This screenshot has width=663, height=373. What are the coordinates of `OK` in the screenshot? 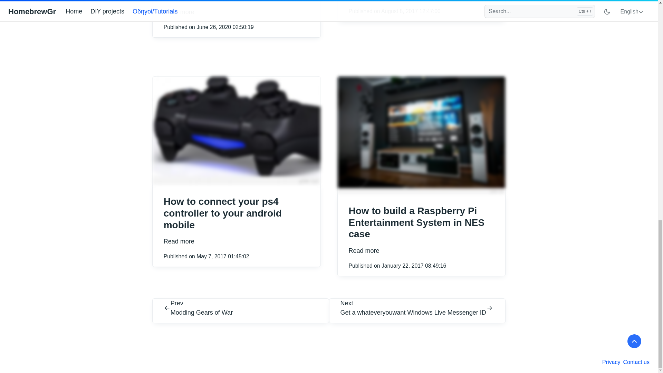 It's located at (329, 193).